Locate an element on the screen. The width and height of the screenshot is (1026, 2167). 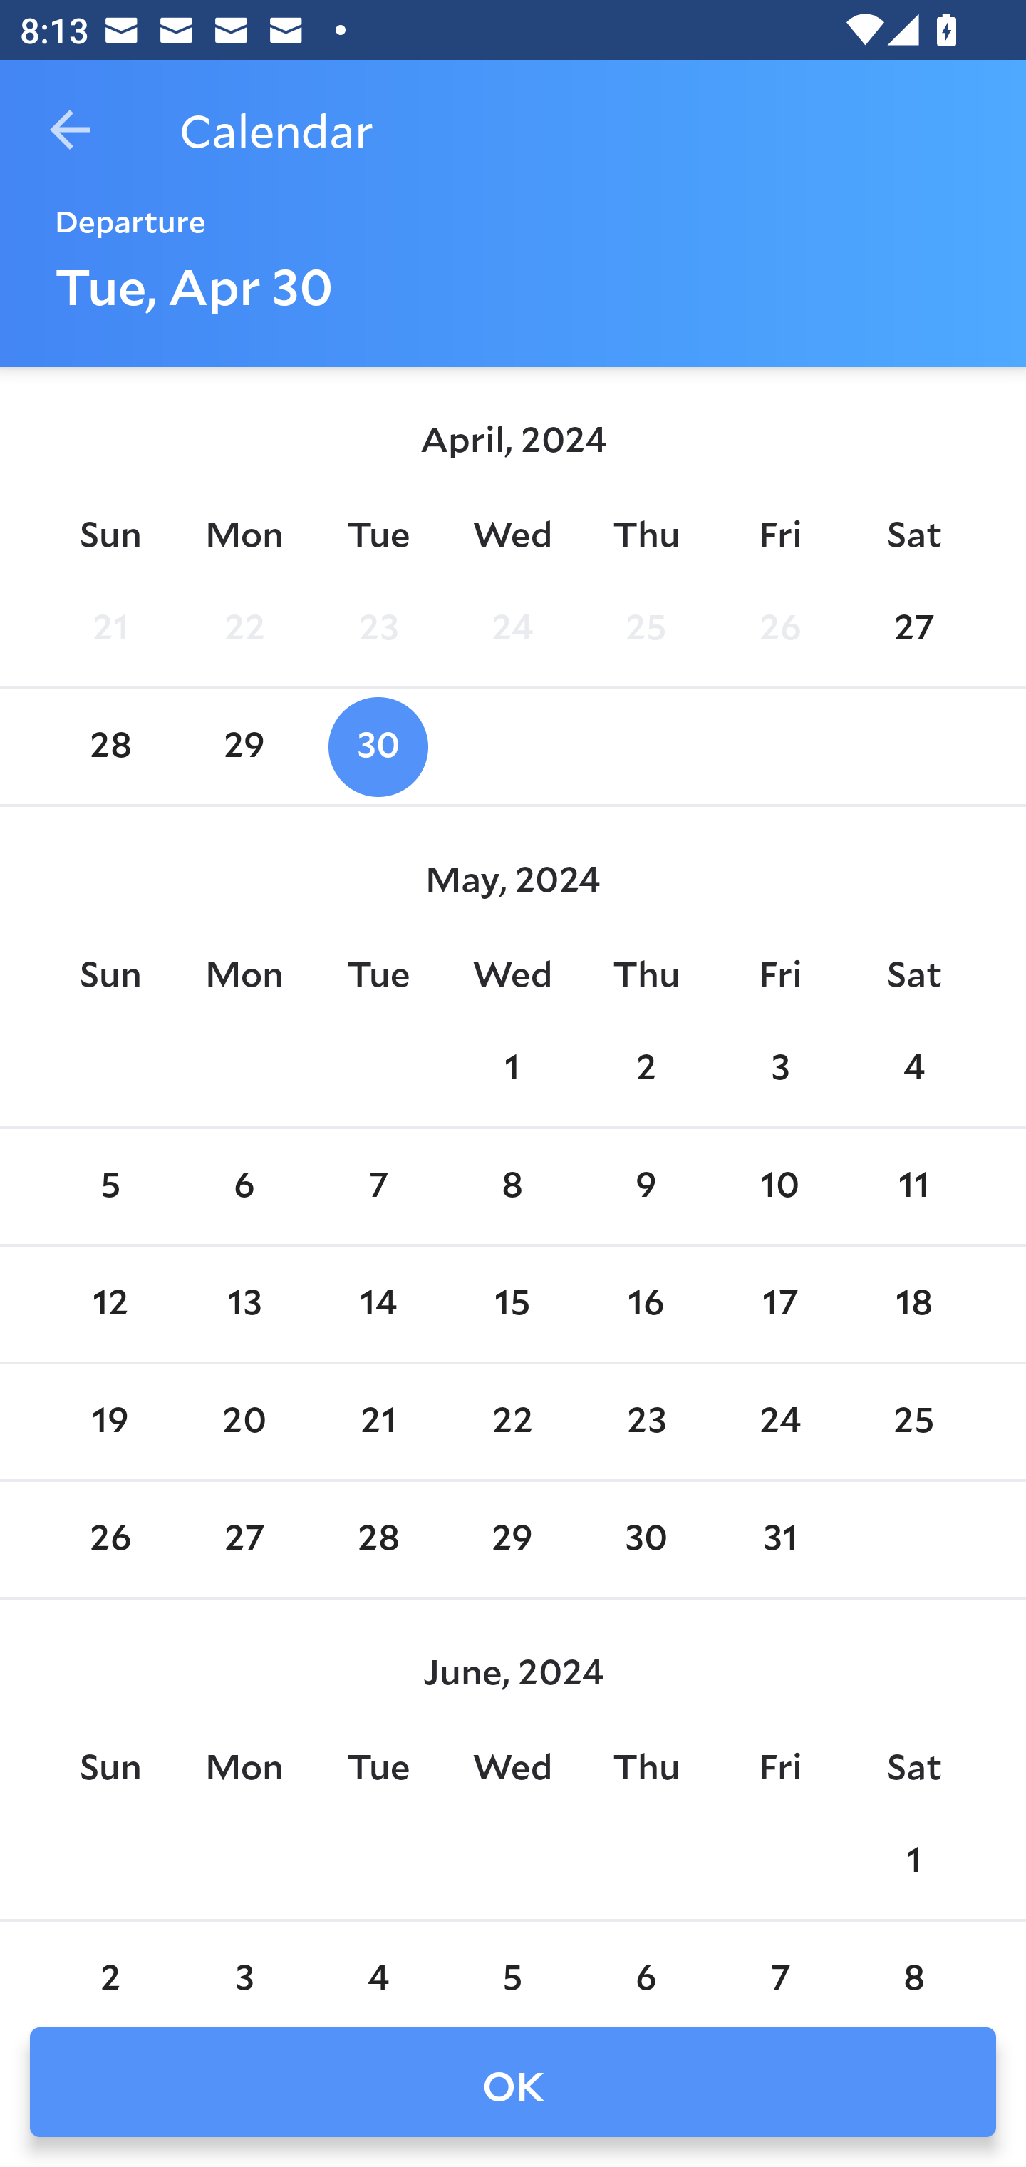
2 is located at coordinates (646, 1068).